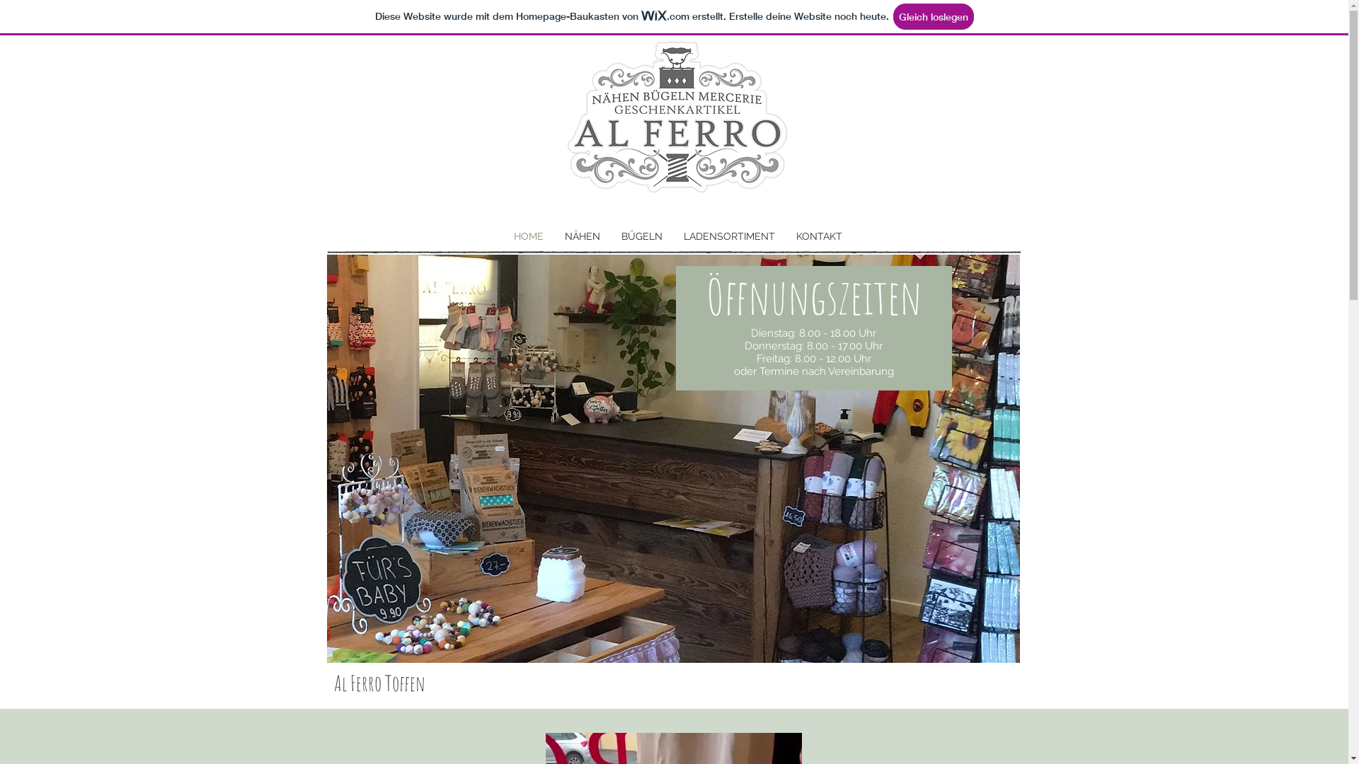 The image size is (1359, 764). I want to click on HOME, so click(528, 236).